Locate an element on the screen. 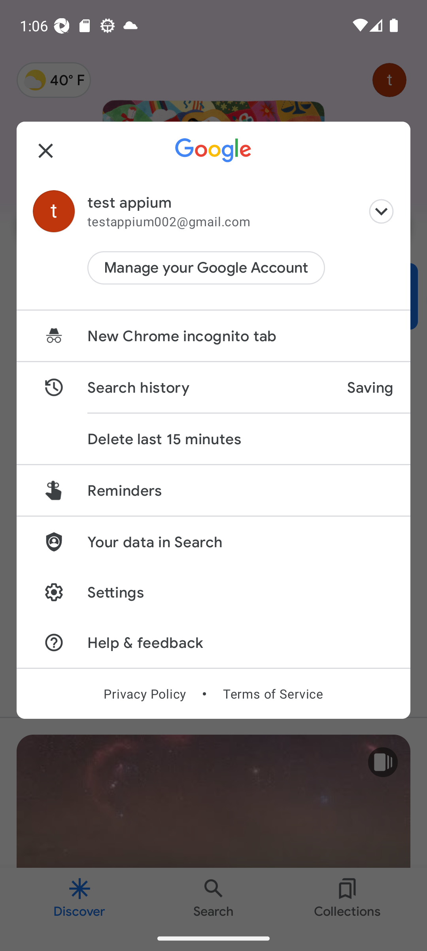 This screenshot has height=951, width=427. Help & feedback is located at coordinates (213, 642).